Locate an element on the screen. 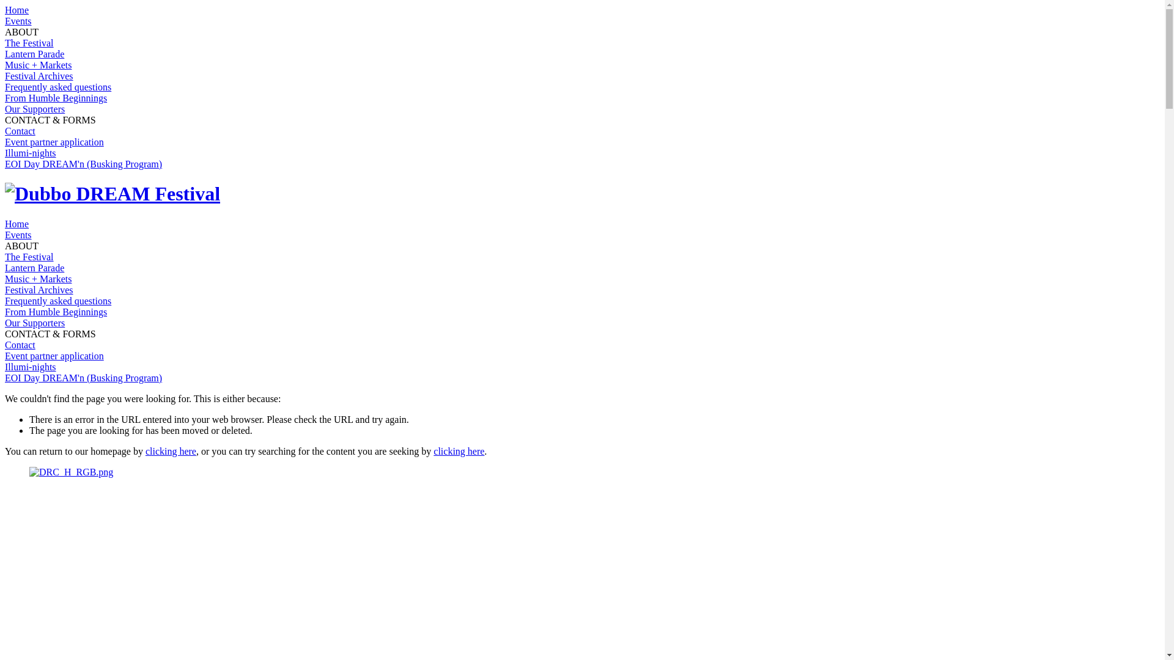 This screenshot has height=660, width=1174. From Humble Beginnings is located at coordinates (56, 312).